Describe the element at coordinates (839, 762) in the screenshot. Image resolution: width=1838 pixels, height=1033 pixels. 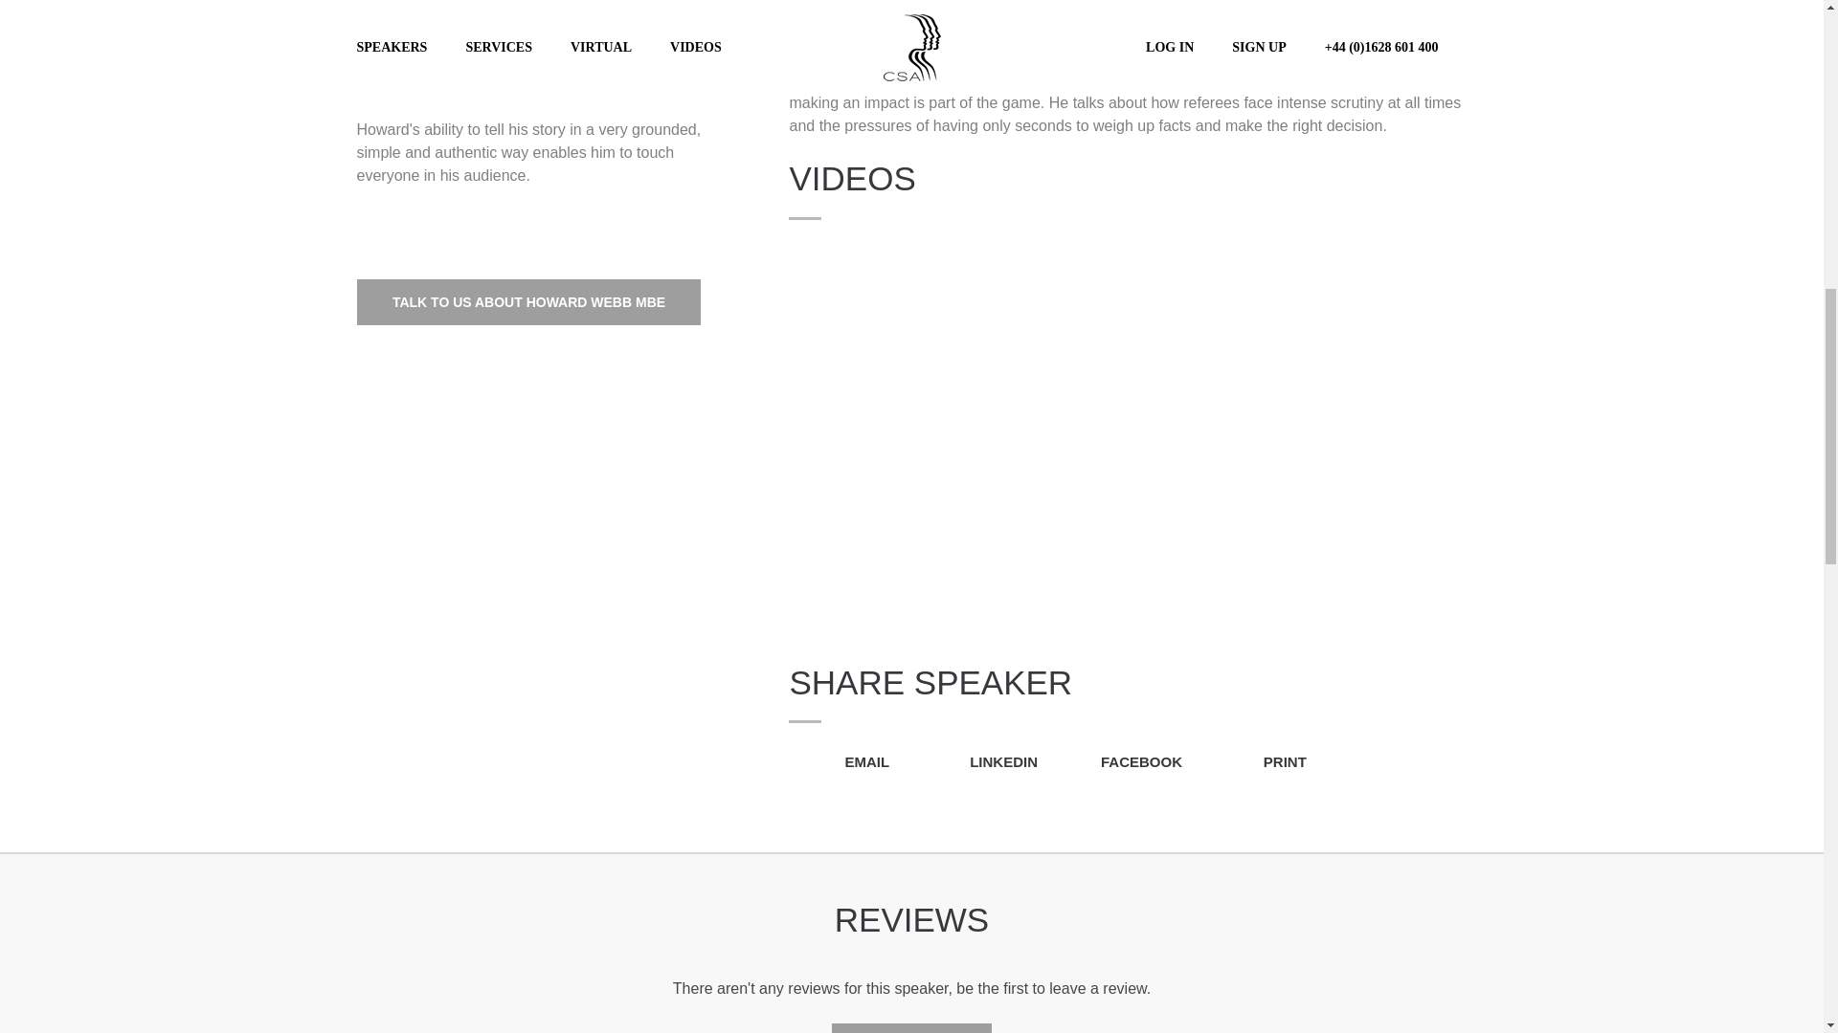
I see `EMAIL` at that location.